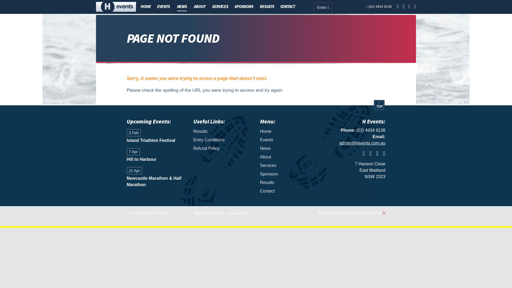 The height and width of the screenshot is (288, 512). I want to click on NEWS, so click(182, 7).